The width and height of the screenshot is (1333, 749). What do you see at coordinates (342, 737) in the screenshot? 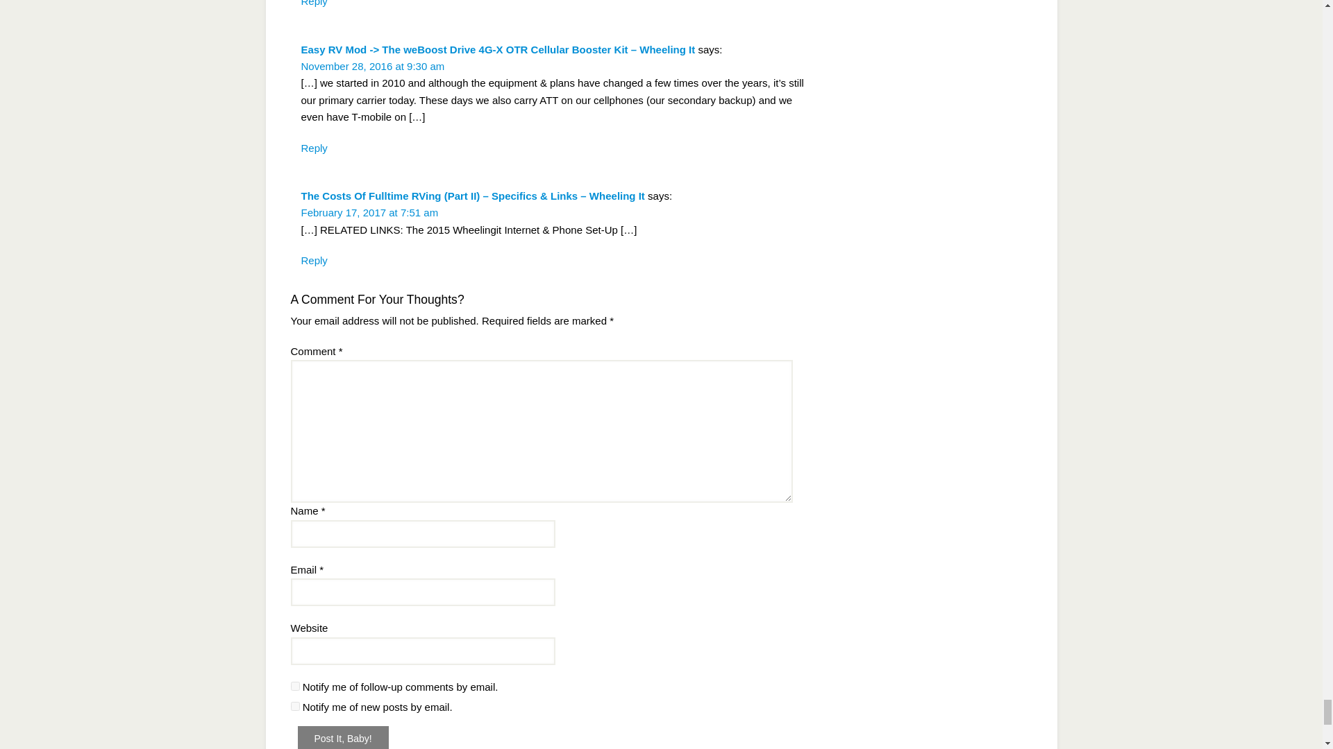
I see `Post It, Baby!` at bounding box center [342, 737].